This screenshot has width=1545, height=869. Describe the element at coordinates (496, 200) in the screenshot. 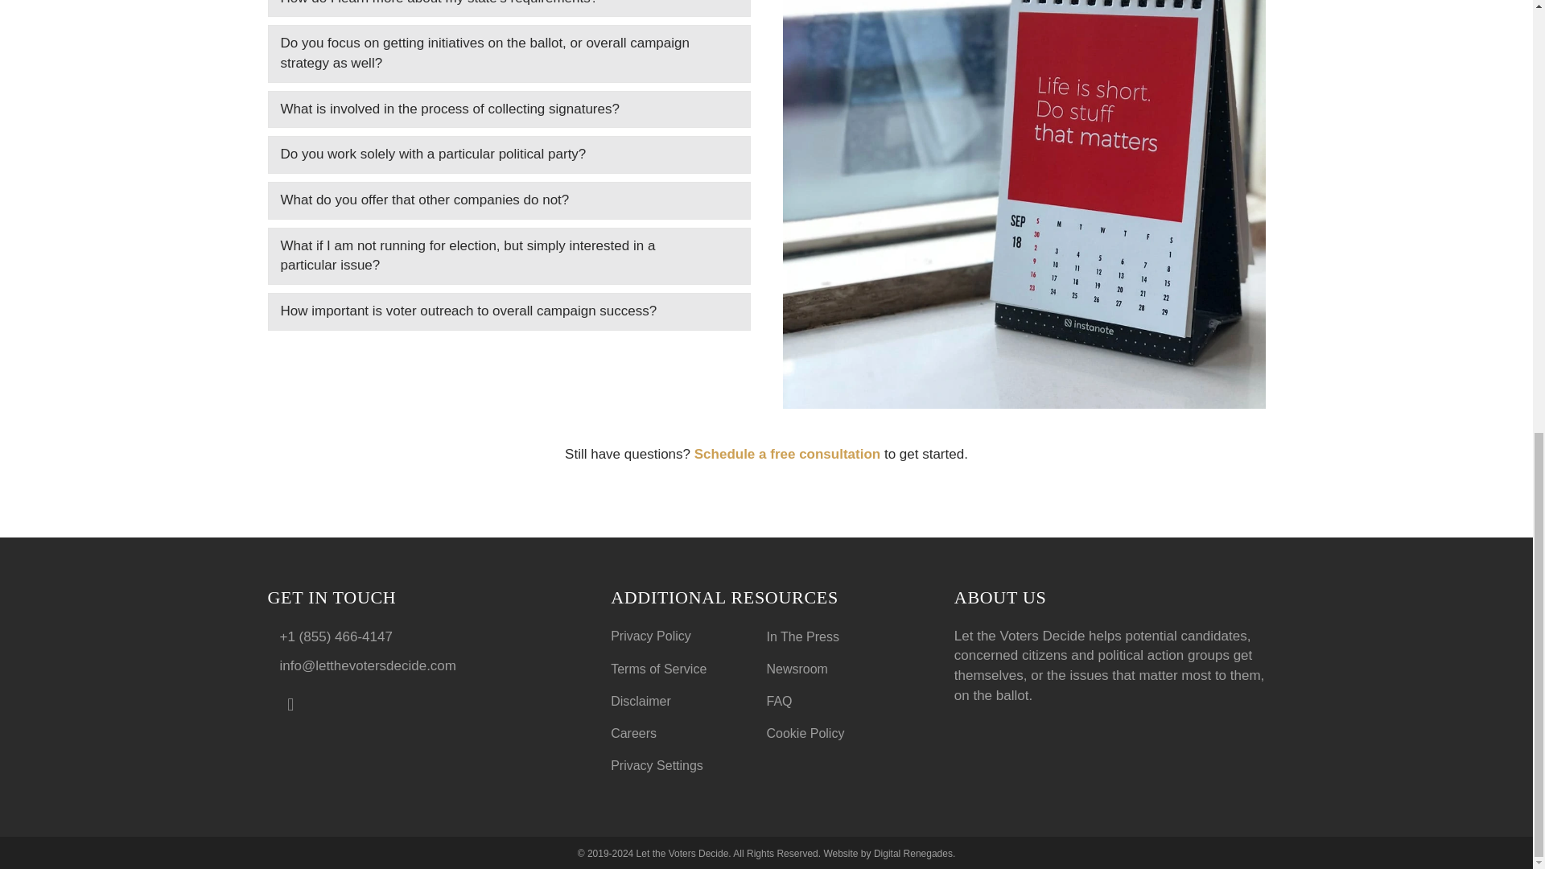

I see `What do you offer that other companies do not?` at that location.